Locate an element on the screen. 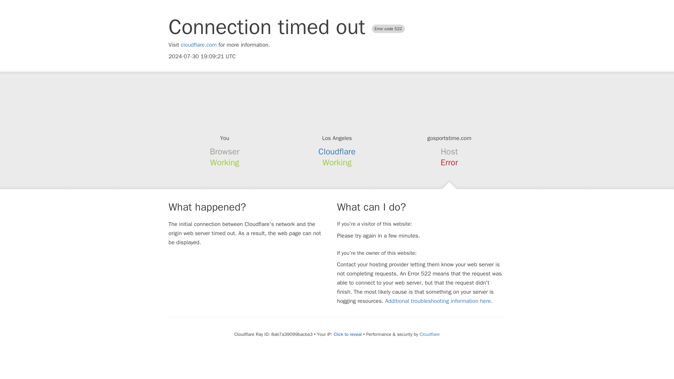 The width and height of the screenshot is (674, 379). cloudflare.com is located at coordinates (199, 45).